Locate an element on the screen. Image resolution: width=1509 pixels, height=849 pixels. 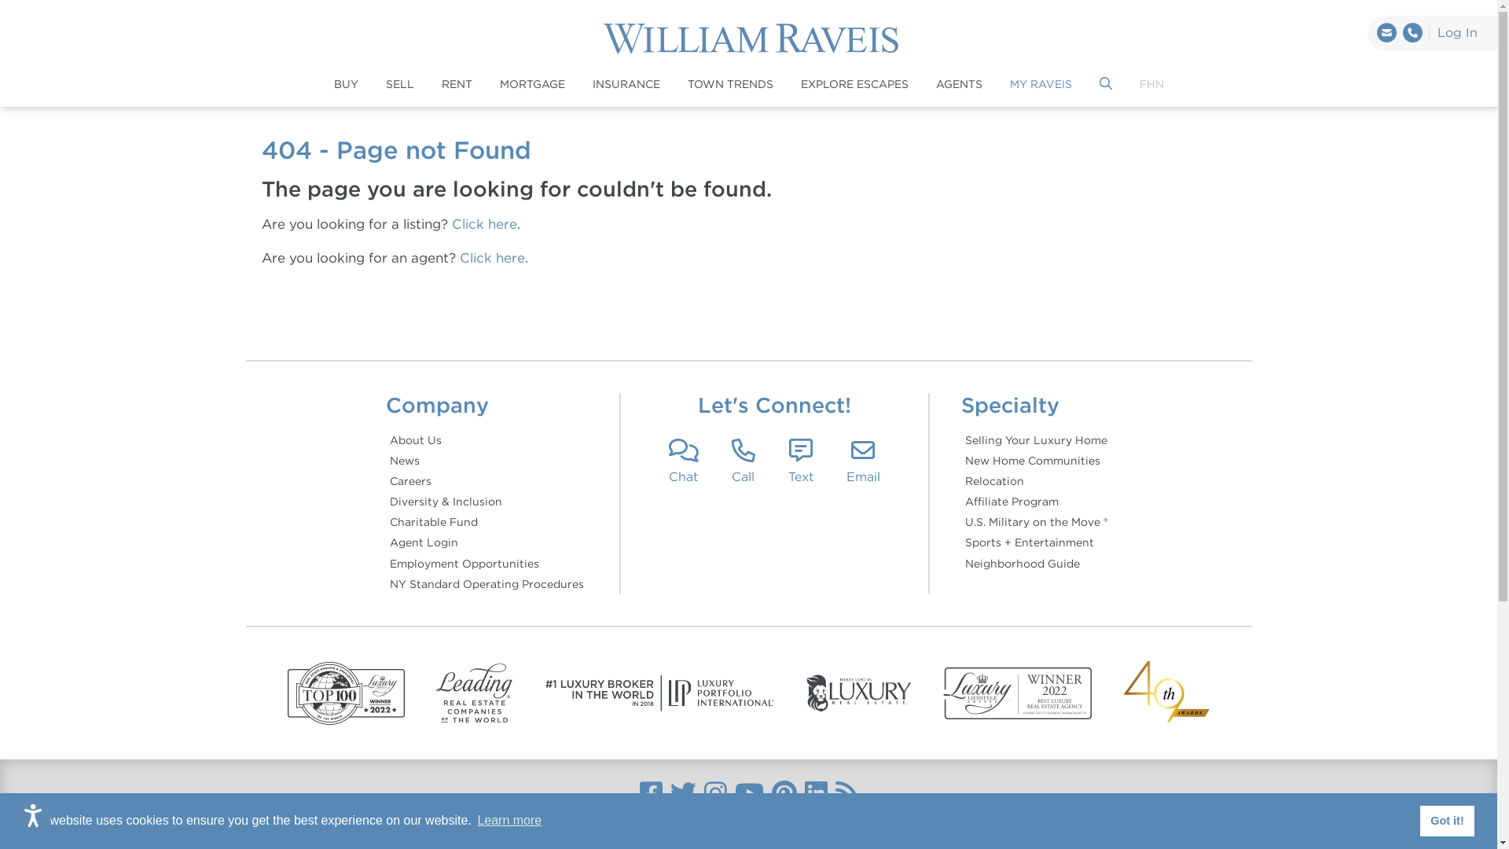
William Raveis Real Estate, Mortgage, Insurance is located at coordinates (757, 39).